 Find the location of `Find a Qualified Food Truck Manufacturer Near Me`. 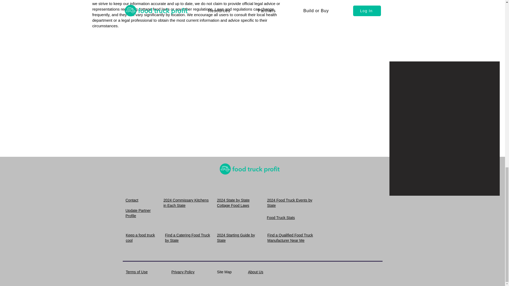

Find a Qualified Food Truck Manufacturer Near Me is located at coordinates (290, 238).